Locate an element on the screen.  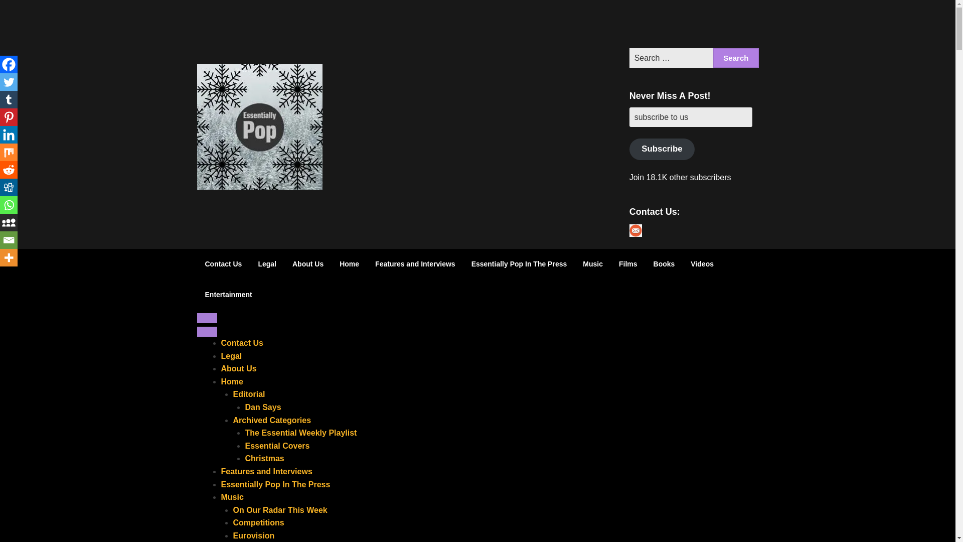
MySpace is located at coordinates (9, 222).